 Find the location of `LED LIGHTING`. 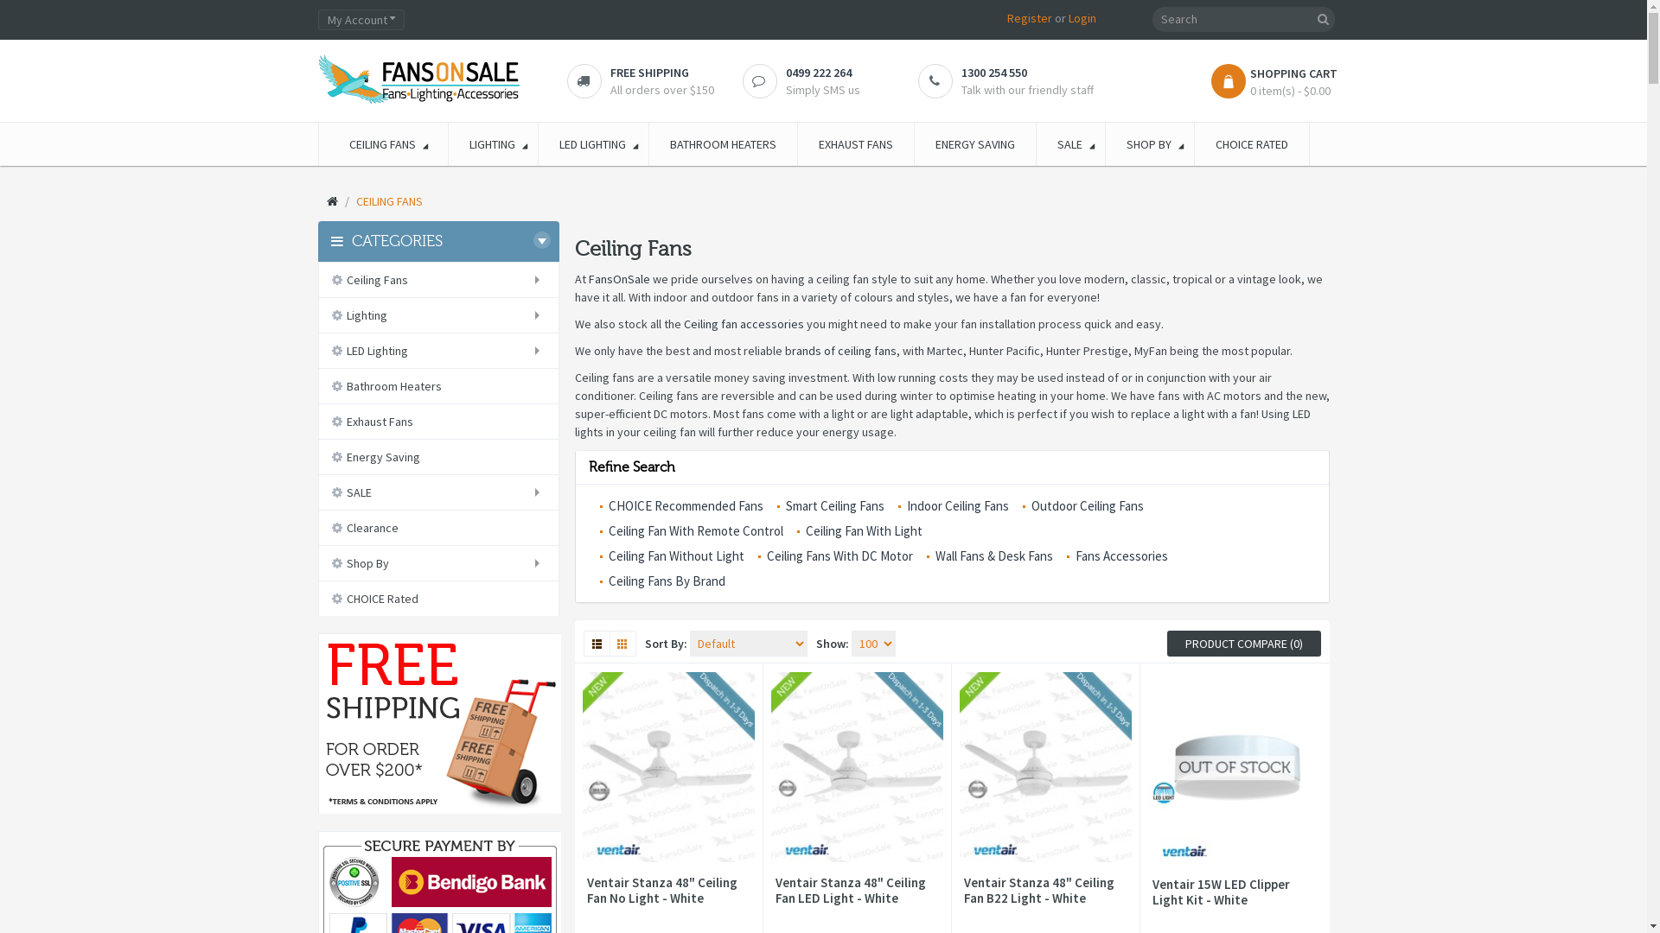

LED LIGHTING is located at coordinates (593, 144).